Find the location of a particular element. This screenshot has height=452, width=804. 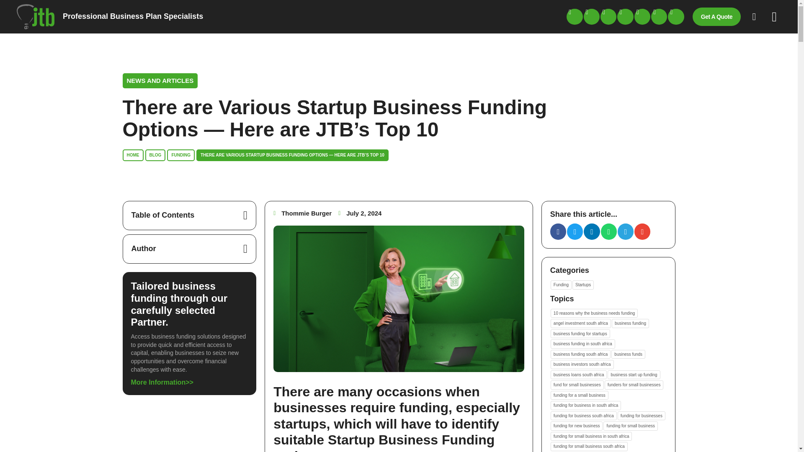

Funding is located at coordinates (181, 155).